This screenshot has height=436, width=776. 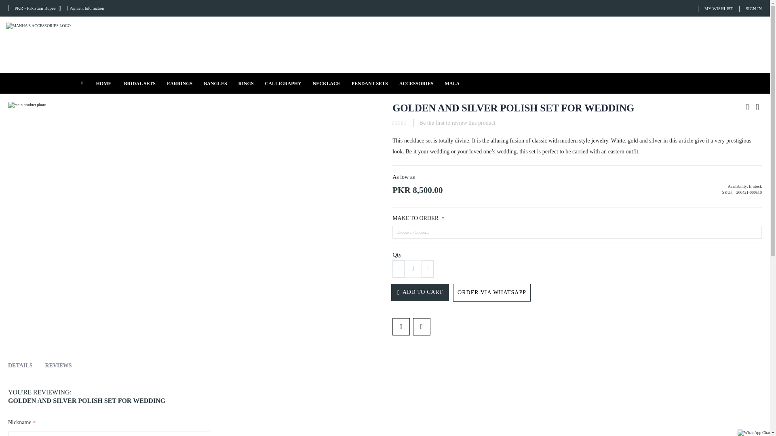 I want to click on EARRINGS, so click(x=179, y=83).